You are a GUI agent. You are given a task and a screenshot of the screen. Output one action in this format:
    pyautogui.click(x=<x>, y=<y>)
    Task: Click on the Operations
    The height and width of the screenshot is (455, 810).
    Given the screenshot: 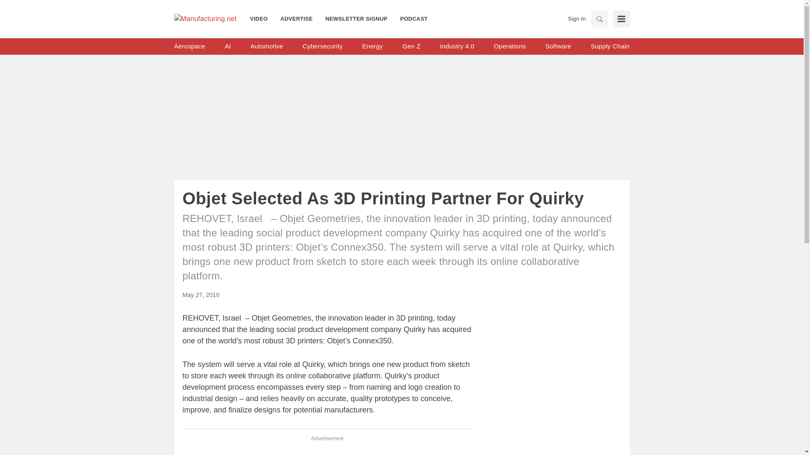 What is the action you would take?
    pyautogui.click(x=510, y=46)
    